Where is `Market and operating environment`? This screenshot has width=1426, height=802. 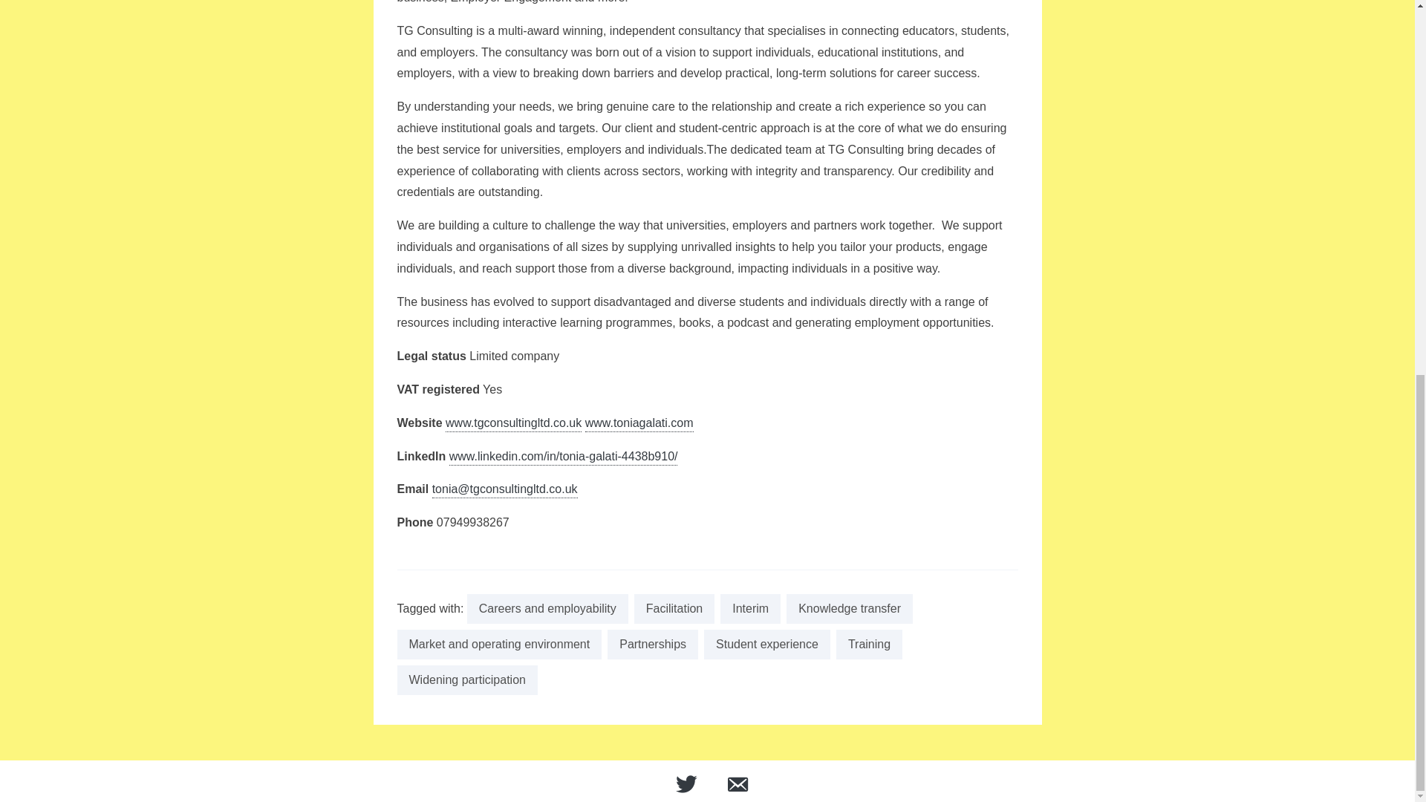
Market and operating environment is located at coordinates (499, 644).